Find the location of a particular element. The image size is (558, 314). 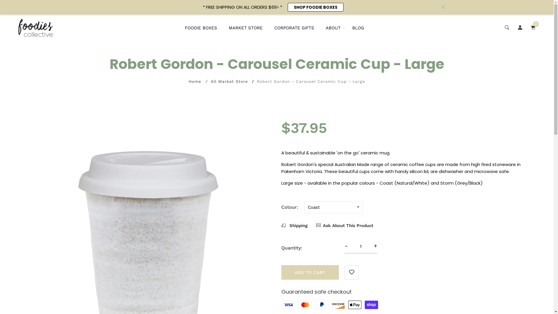

Home is located at coordinates (195, 81).